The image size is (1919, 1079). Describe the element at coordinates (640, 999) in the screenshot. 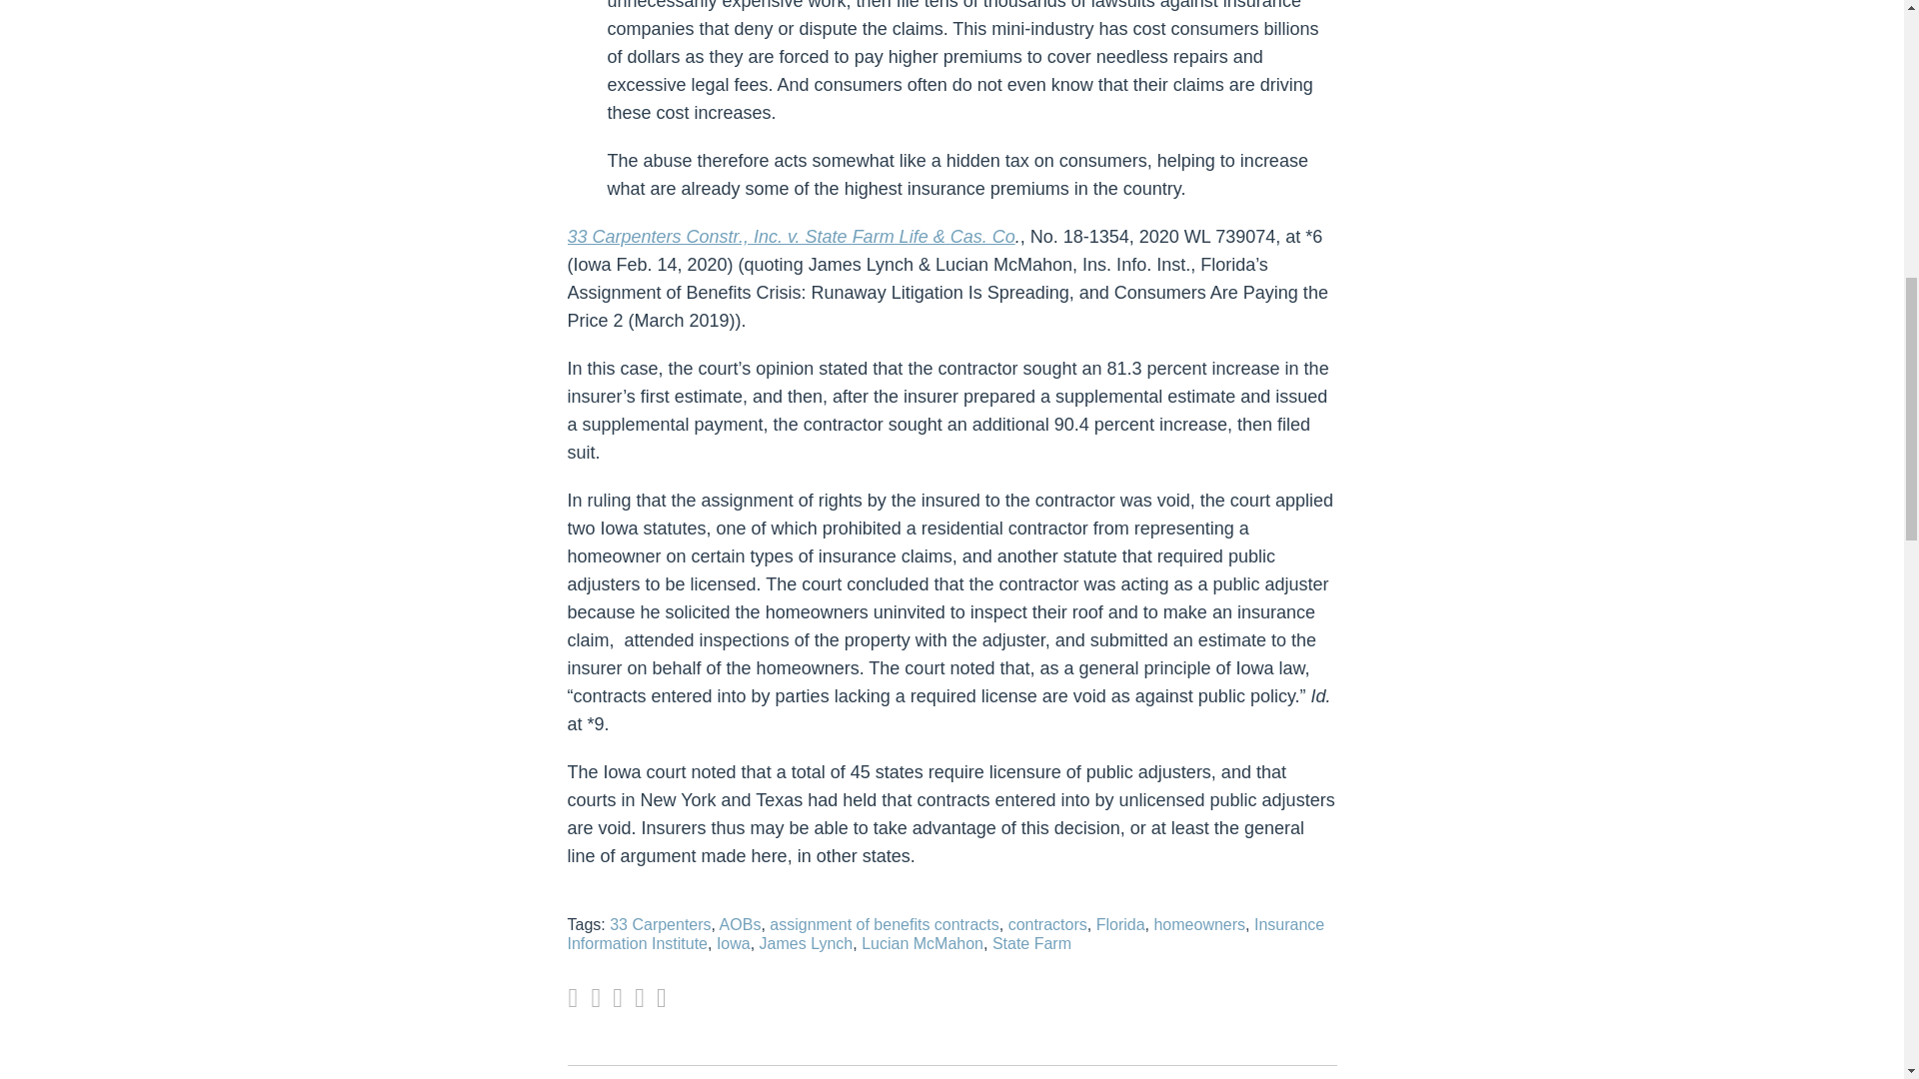

I see `Like this post` at that location.